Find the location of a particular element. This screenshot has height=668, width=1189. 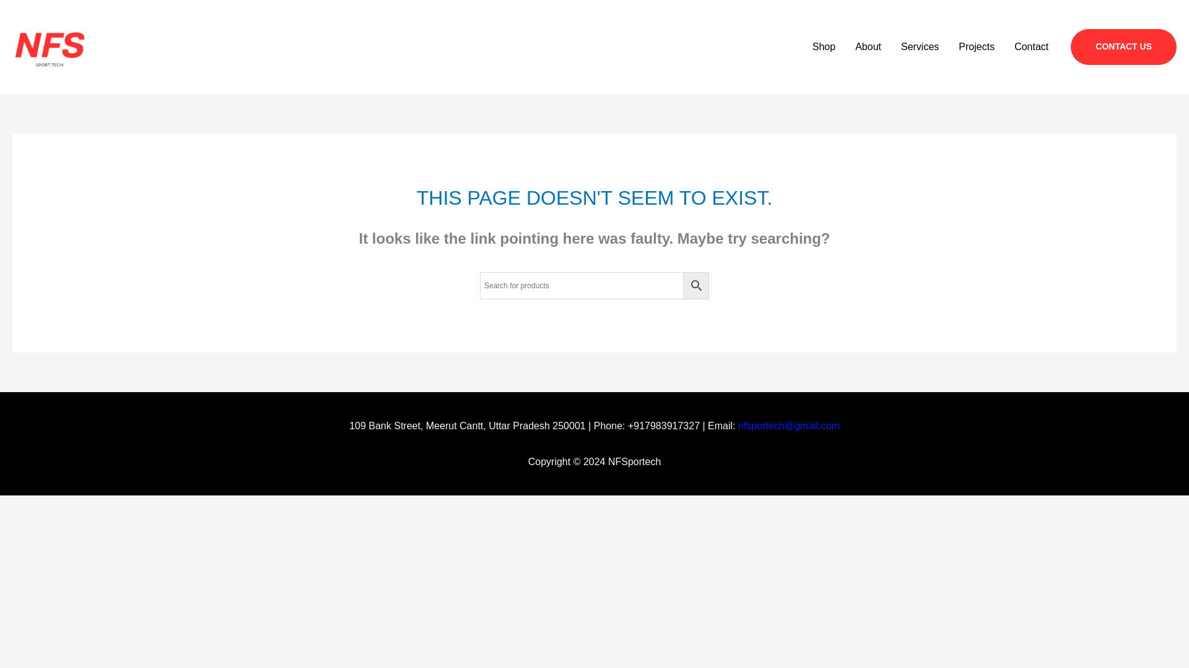

Shop is located at coordinates (824, 47).